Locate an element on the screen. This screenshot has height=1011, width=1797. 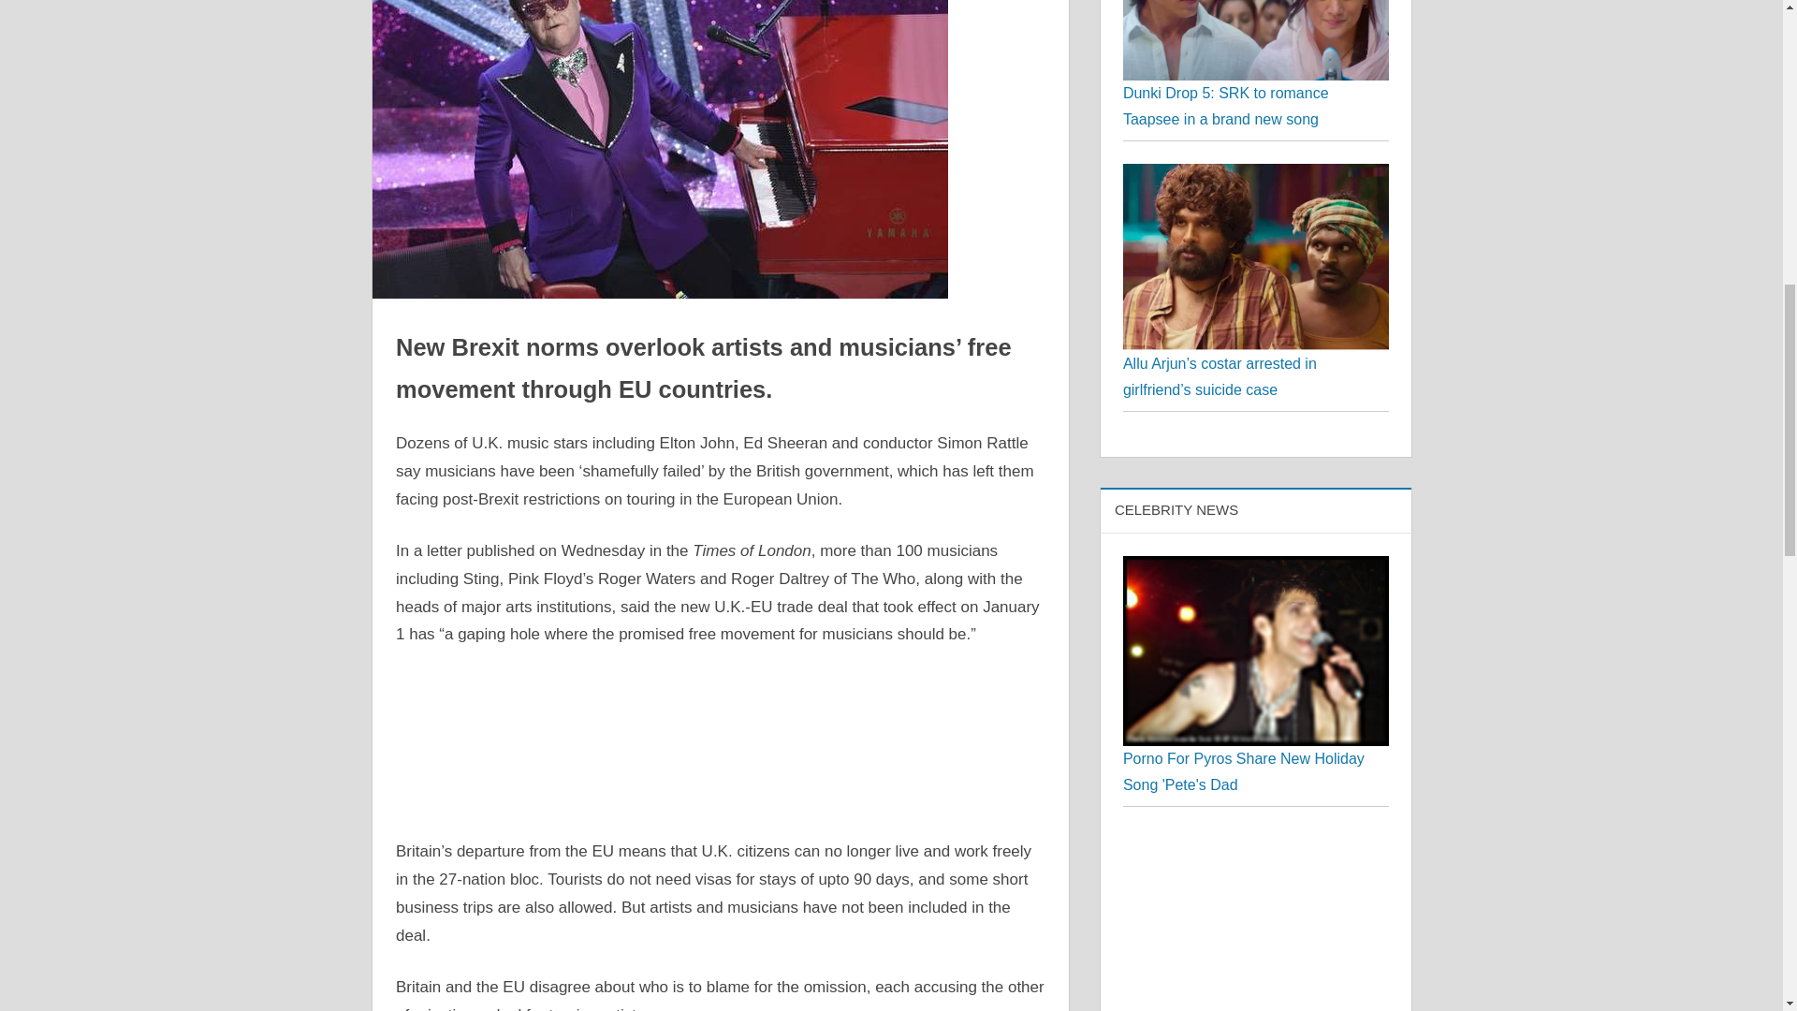
10 Healthy Things Diabetics Should Do in 2024 is located at coordinates (1256, 842).